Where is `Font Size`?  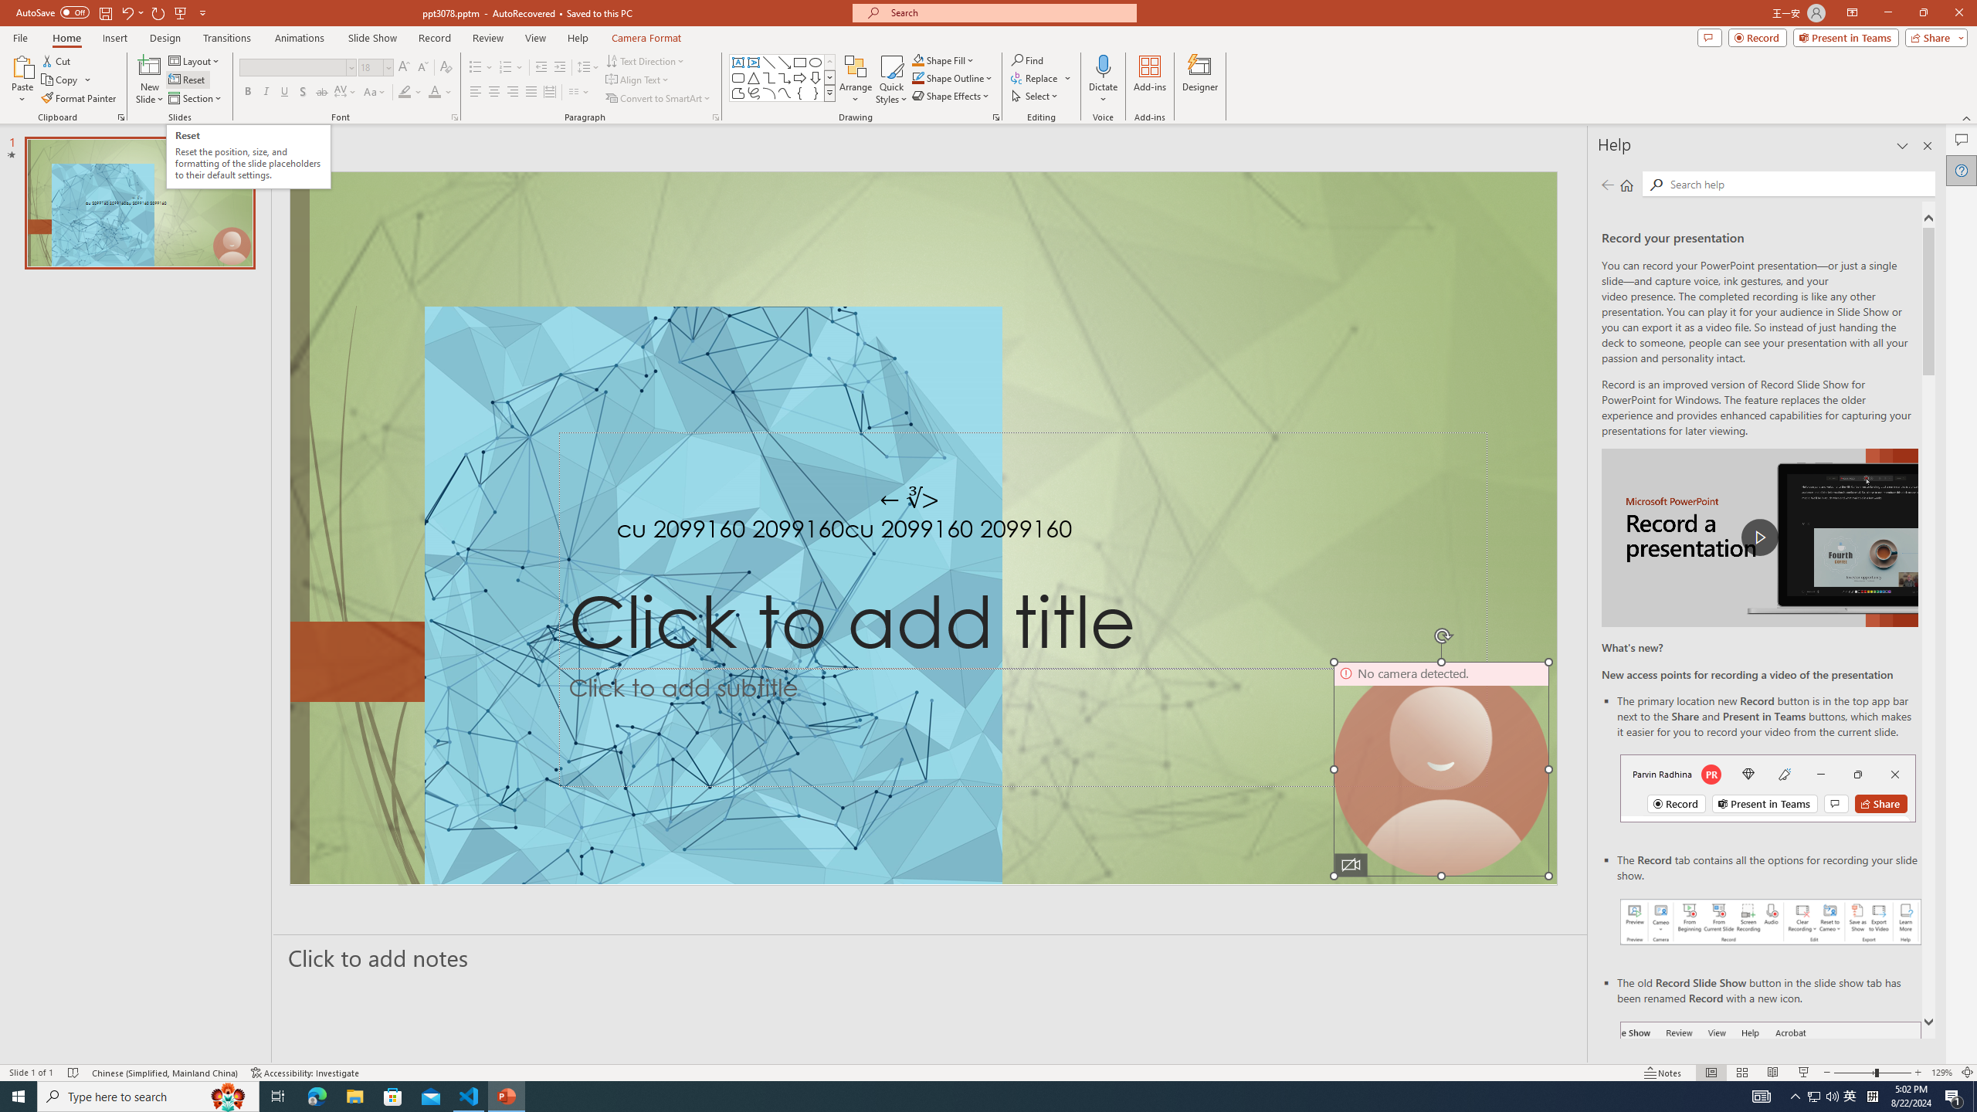 Font Size is located at coordinates (375, 68).